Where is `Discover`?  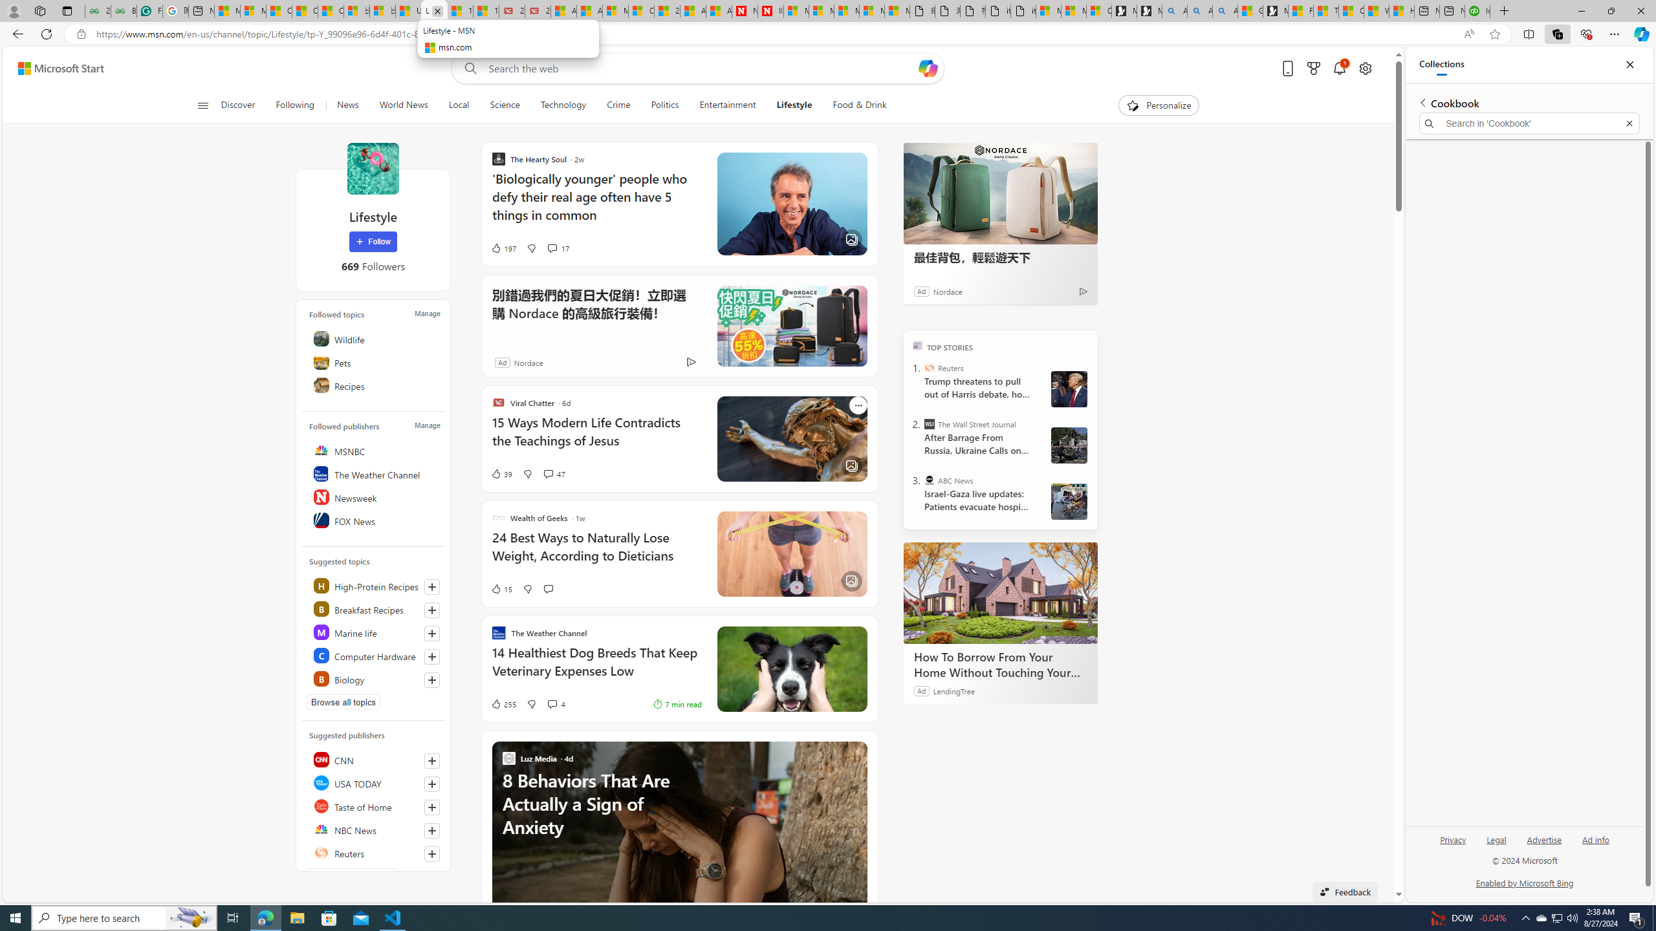 Discover is located at coordinates (243, 105).